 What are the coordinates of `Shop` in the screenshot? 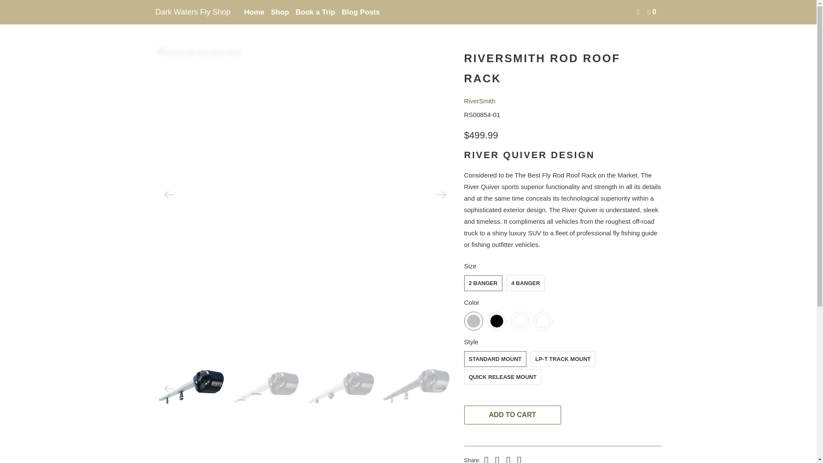 It's located at (280, 12).